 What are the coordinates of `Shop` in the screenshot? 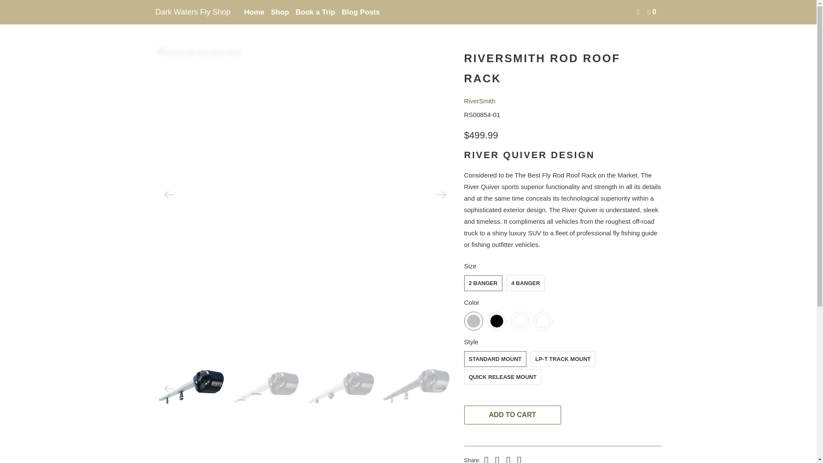 It's located at (280, 12).